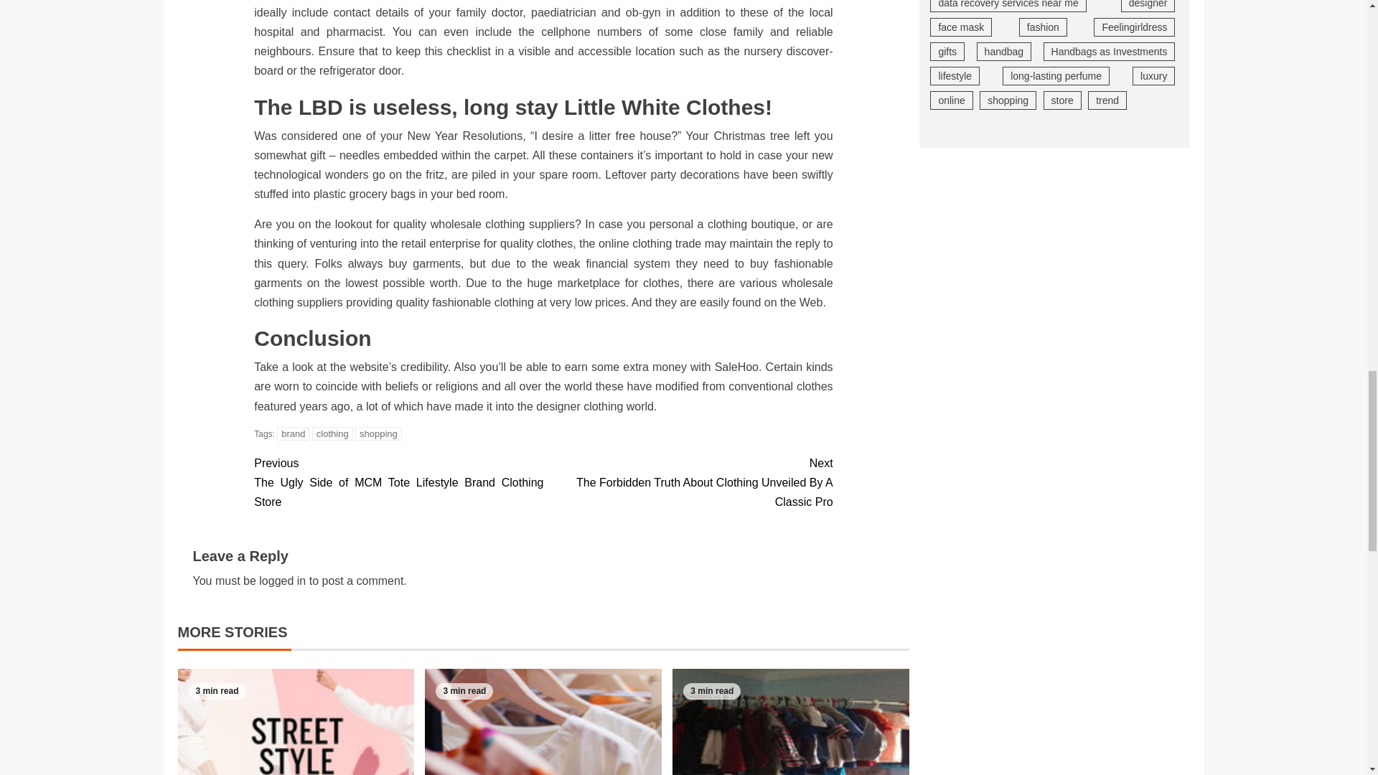 The height and width of the screenshot is (775, 1378). What do you see at coordinates (379, 433) in the screenshot?
I see `shopping` at bounding box center [379, 433].